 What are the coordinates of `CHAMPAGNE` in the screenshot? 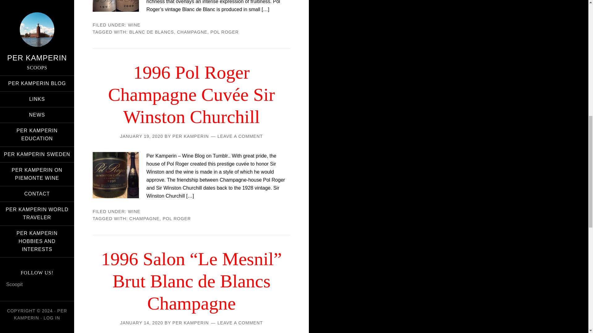 It's located at (144, 218).